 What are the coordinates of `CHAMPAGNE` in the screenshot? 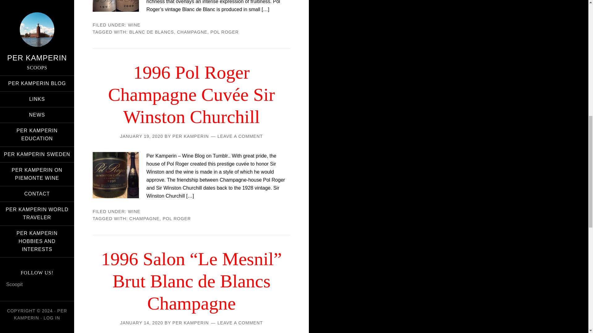 It's located at (144, 218).